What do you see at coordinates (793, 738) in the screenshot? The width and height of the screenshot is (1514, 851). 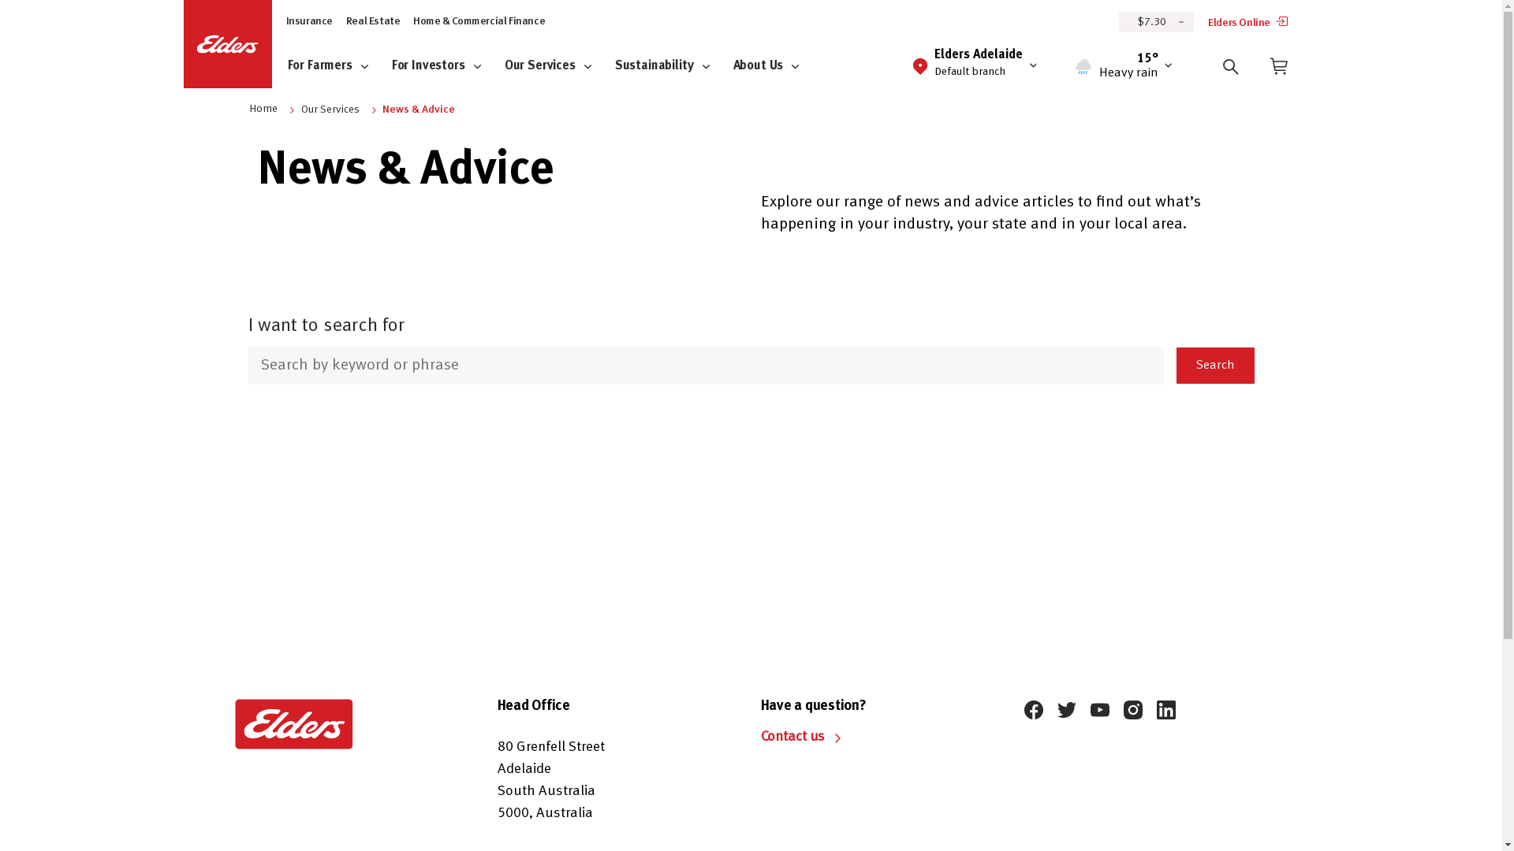 I see `Contact us` at bounding box center [793, 738].